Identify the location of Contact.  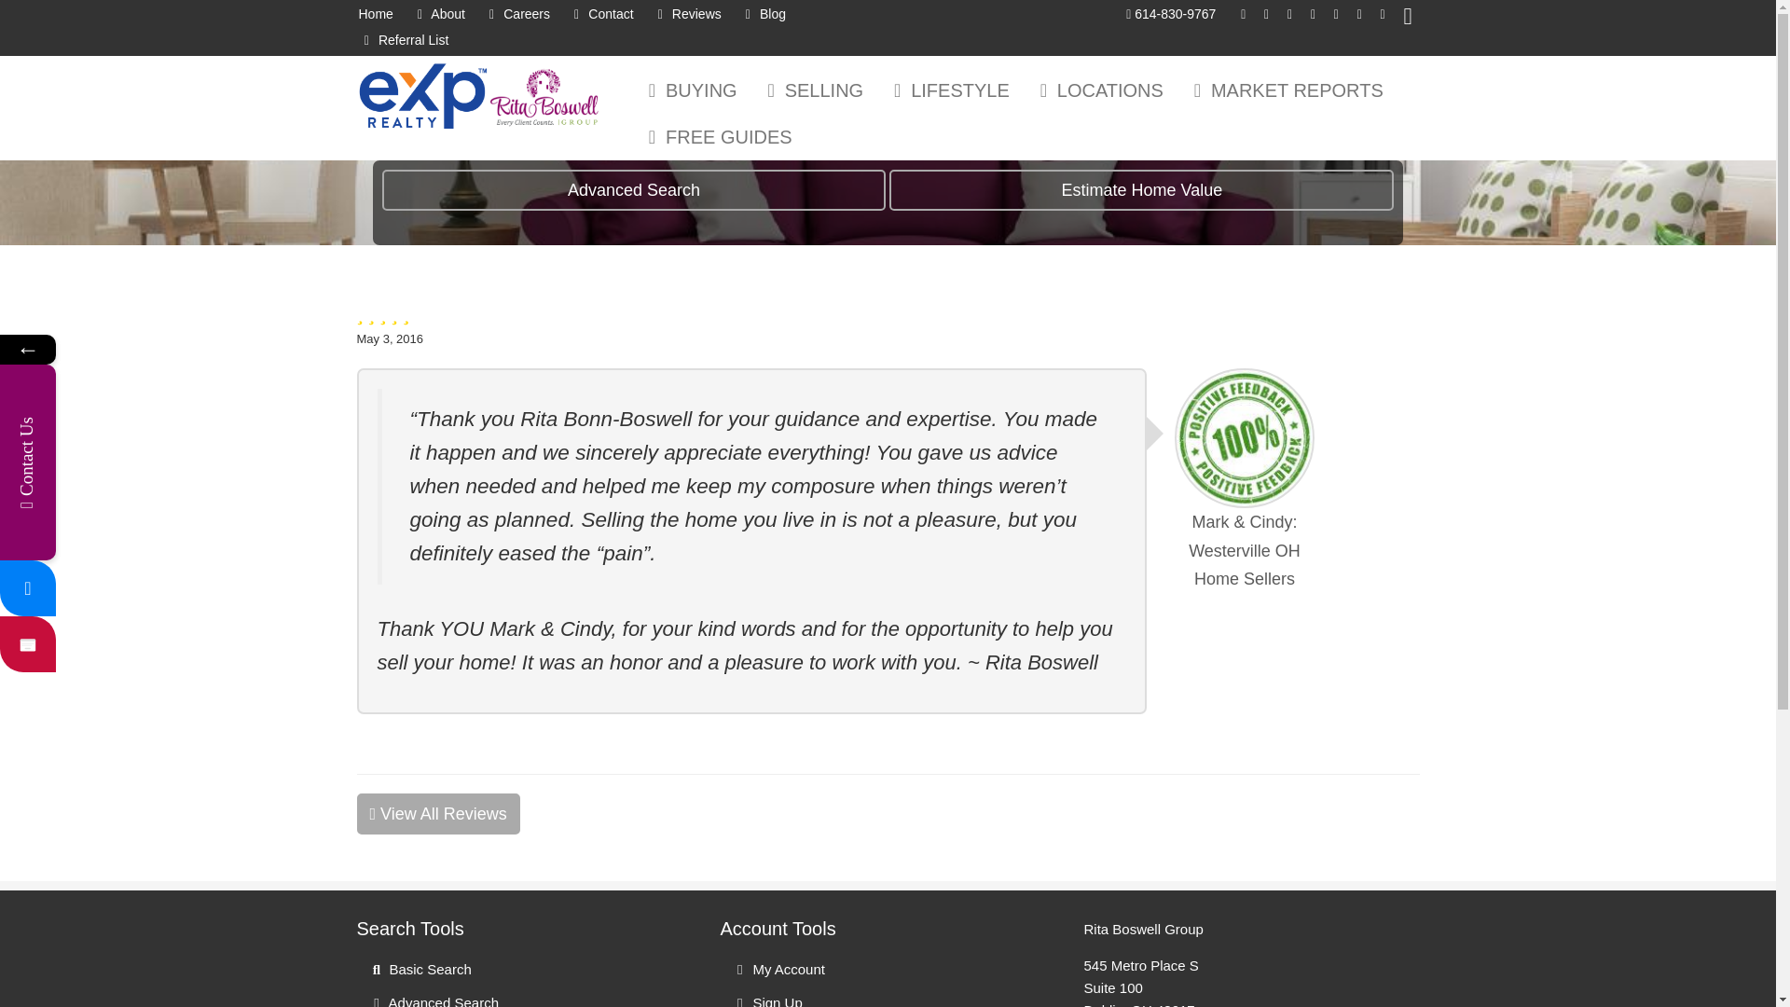
(600, 15).